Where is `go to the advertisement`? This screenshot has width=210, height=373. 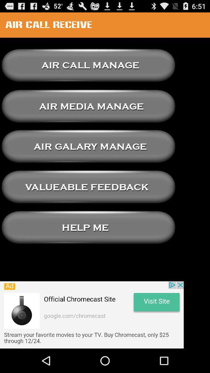 go to the advertisement is located at coordinates (92, 315).